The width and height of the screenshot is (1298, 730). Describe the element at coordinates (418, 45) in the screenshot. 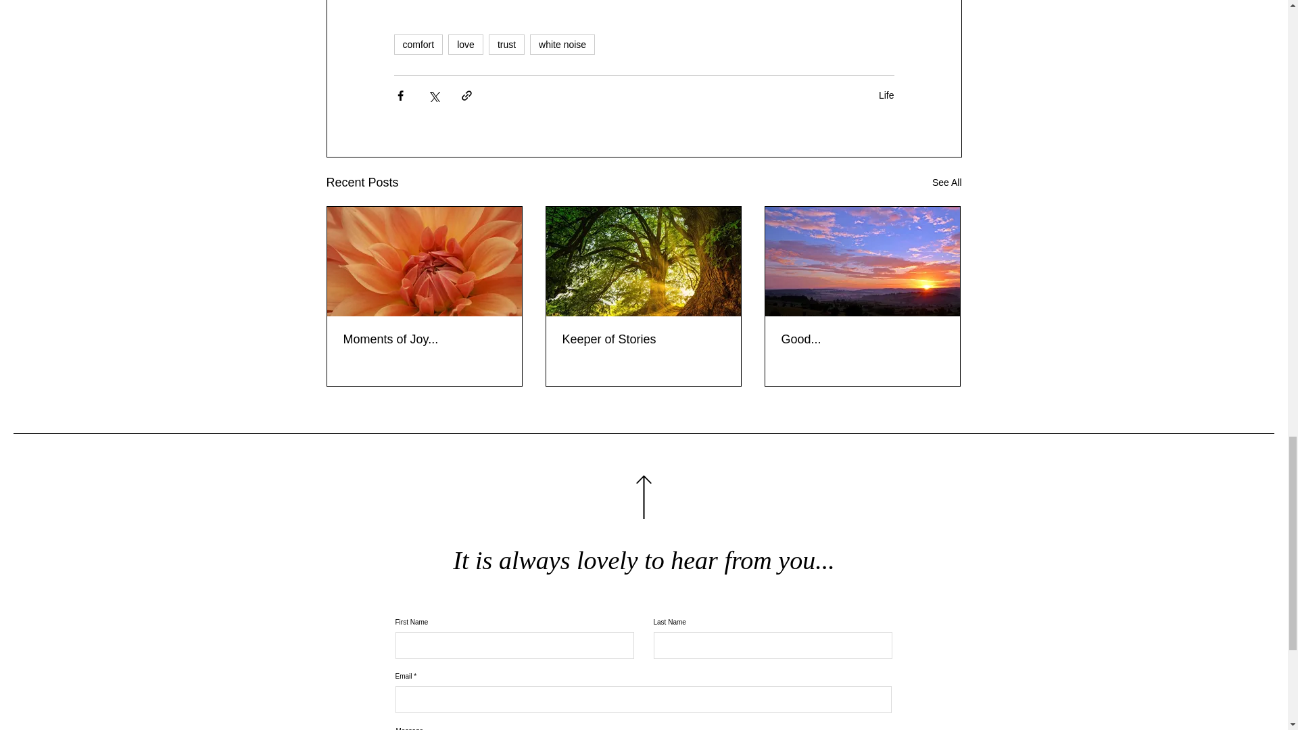

I see `comfort` at that location.